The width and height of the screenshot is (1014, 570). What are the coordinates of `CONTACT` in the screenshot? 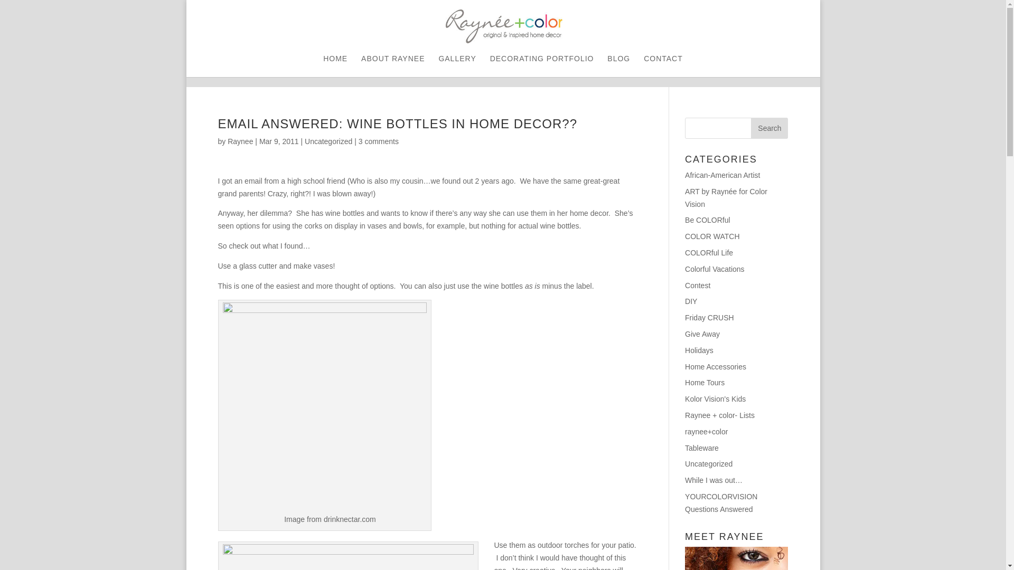 It's located at (663, 65).